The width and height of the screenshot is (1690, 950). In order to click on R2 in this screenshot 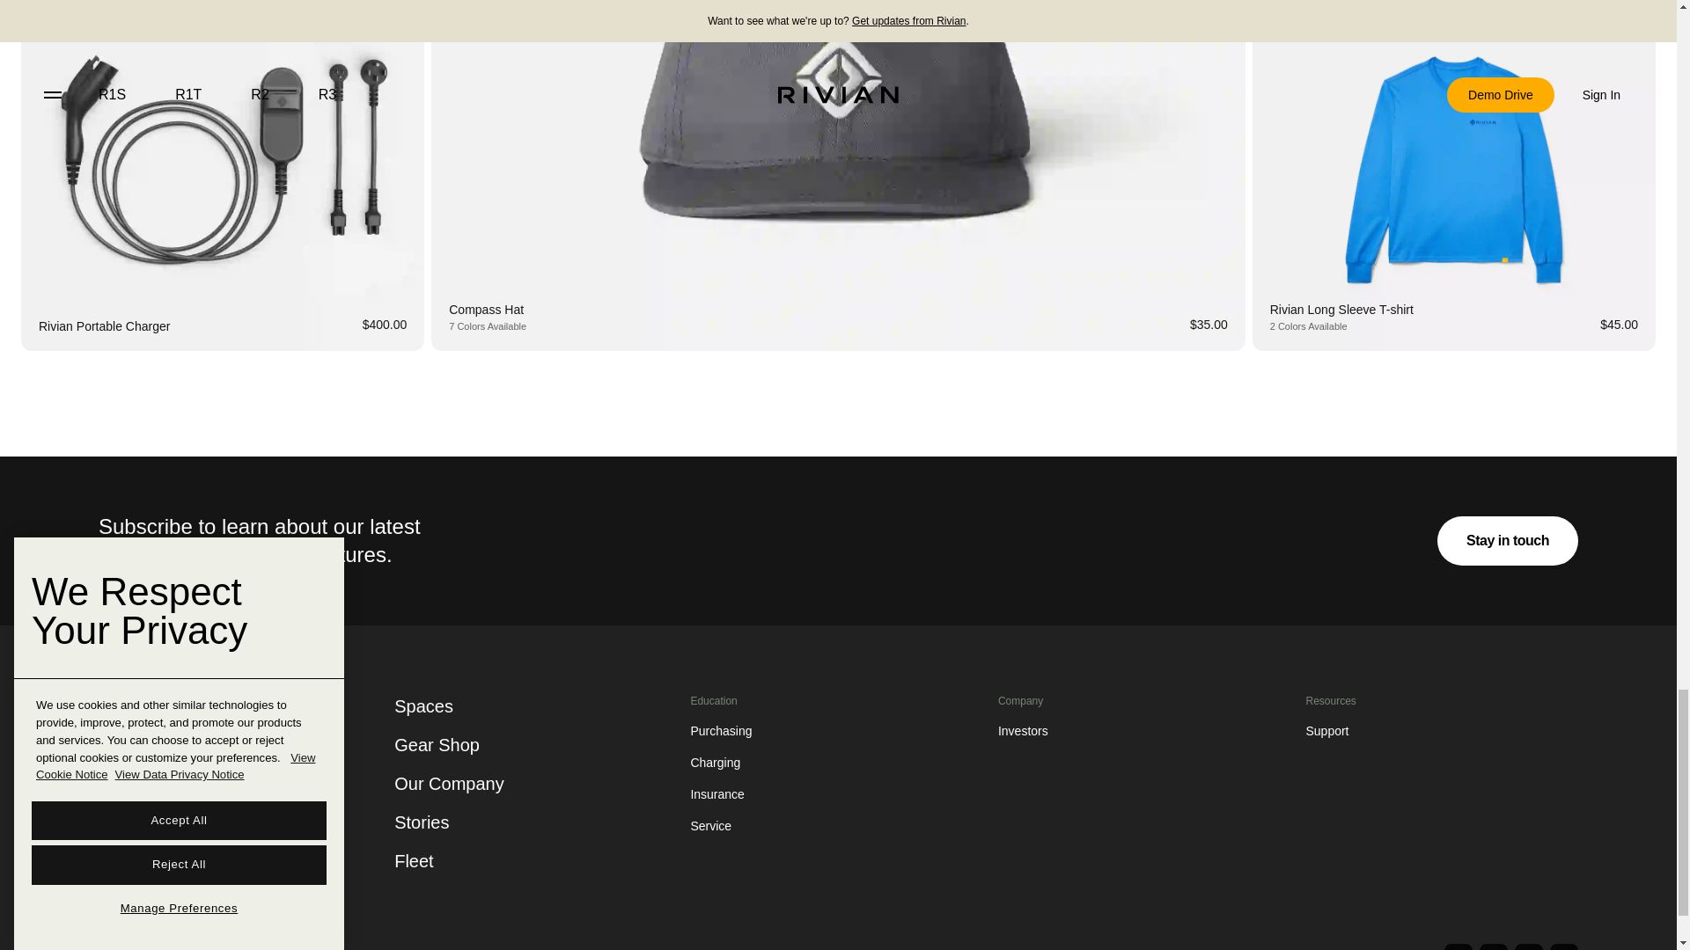, I will do `click(116, 809)`.